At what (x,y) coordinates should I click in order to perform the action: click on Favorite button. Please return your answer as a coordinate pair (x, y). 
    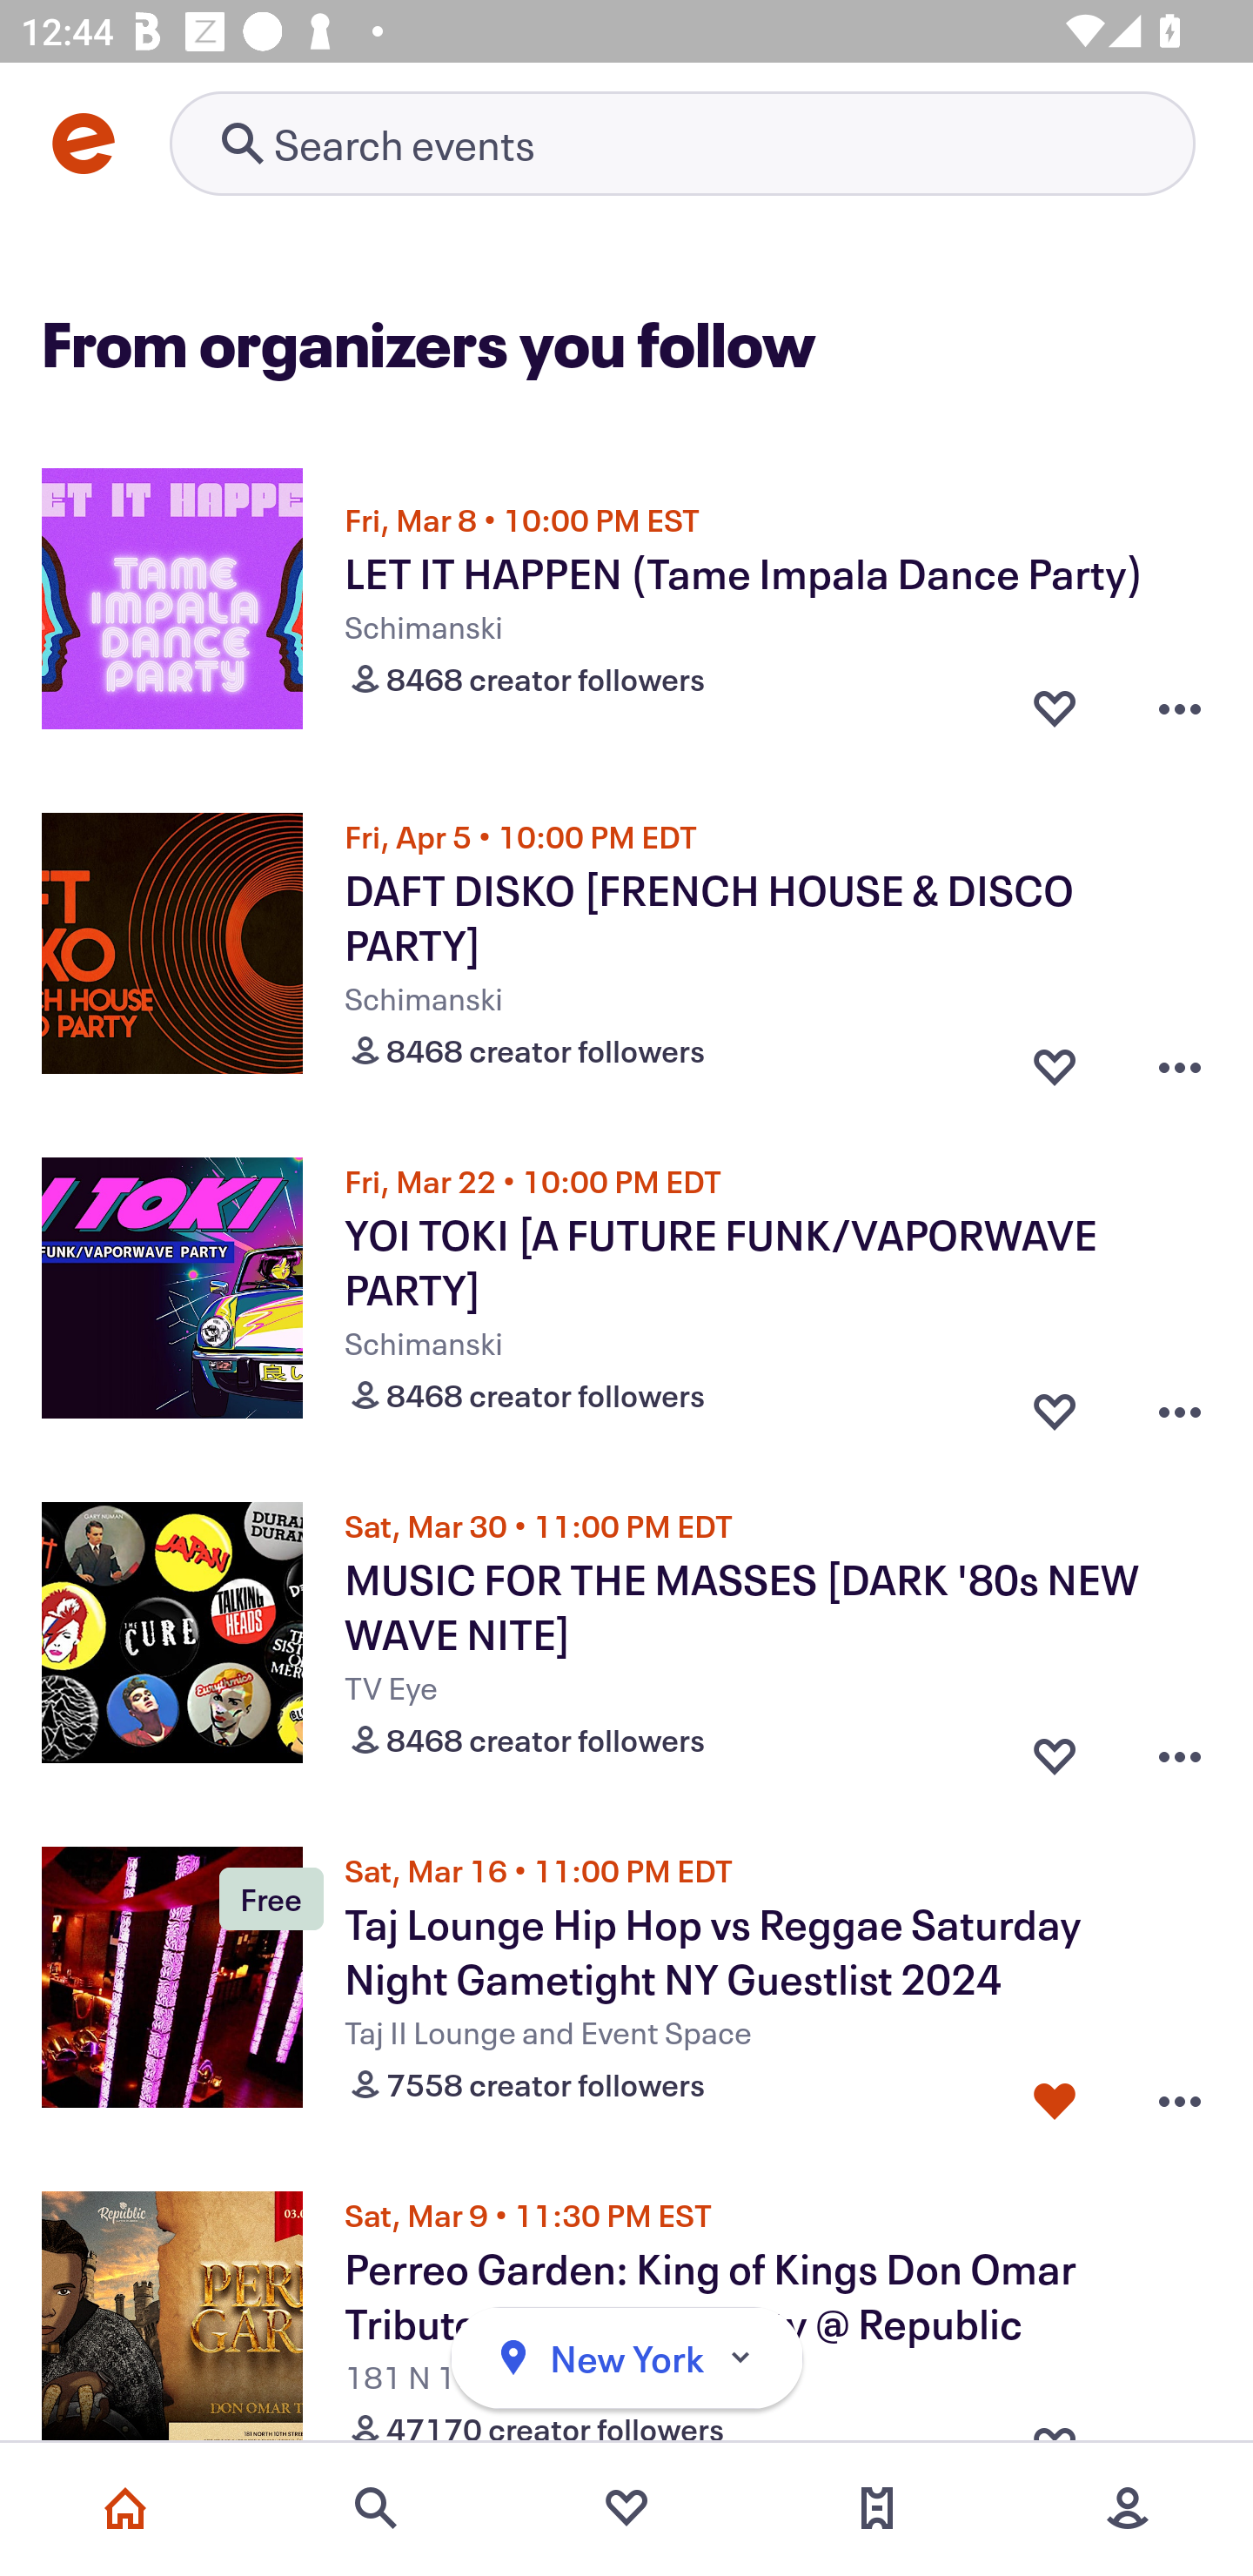
    Looking at the image, I should click on (1055, 2094).